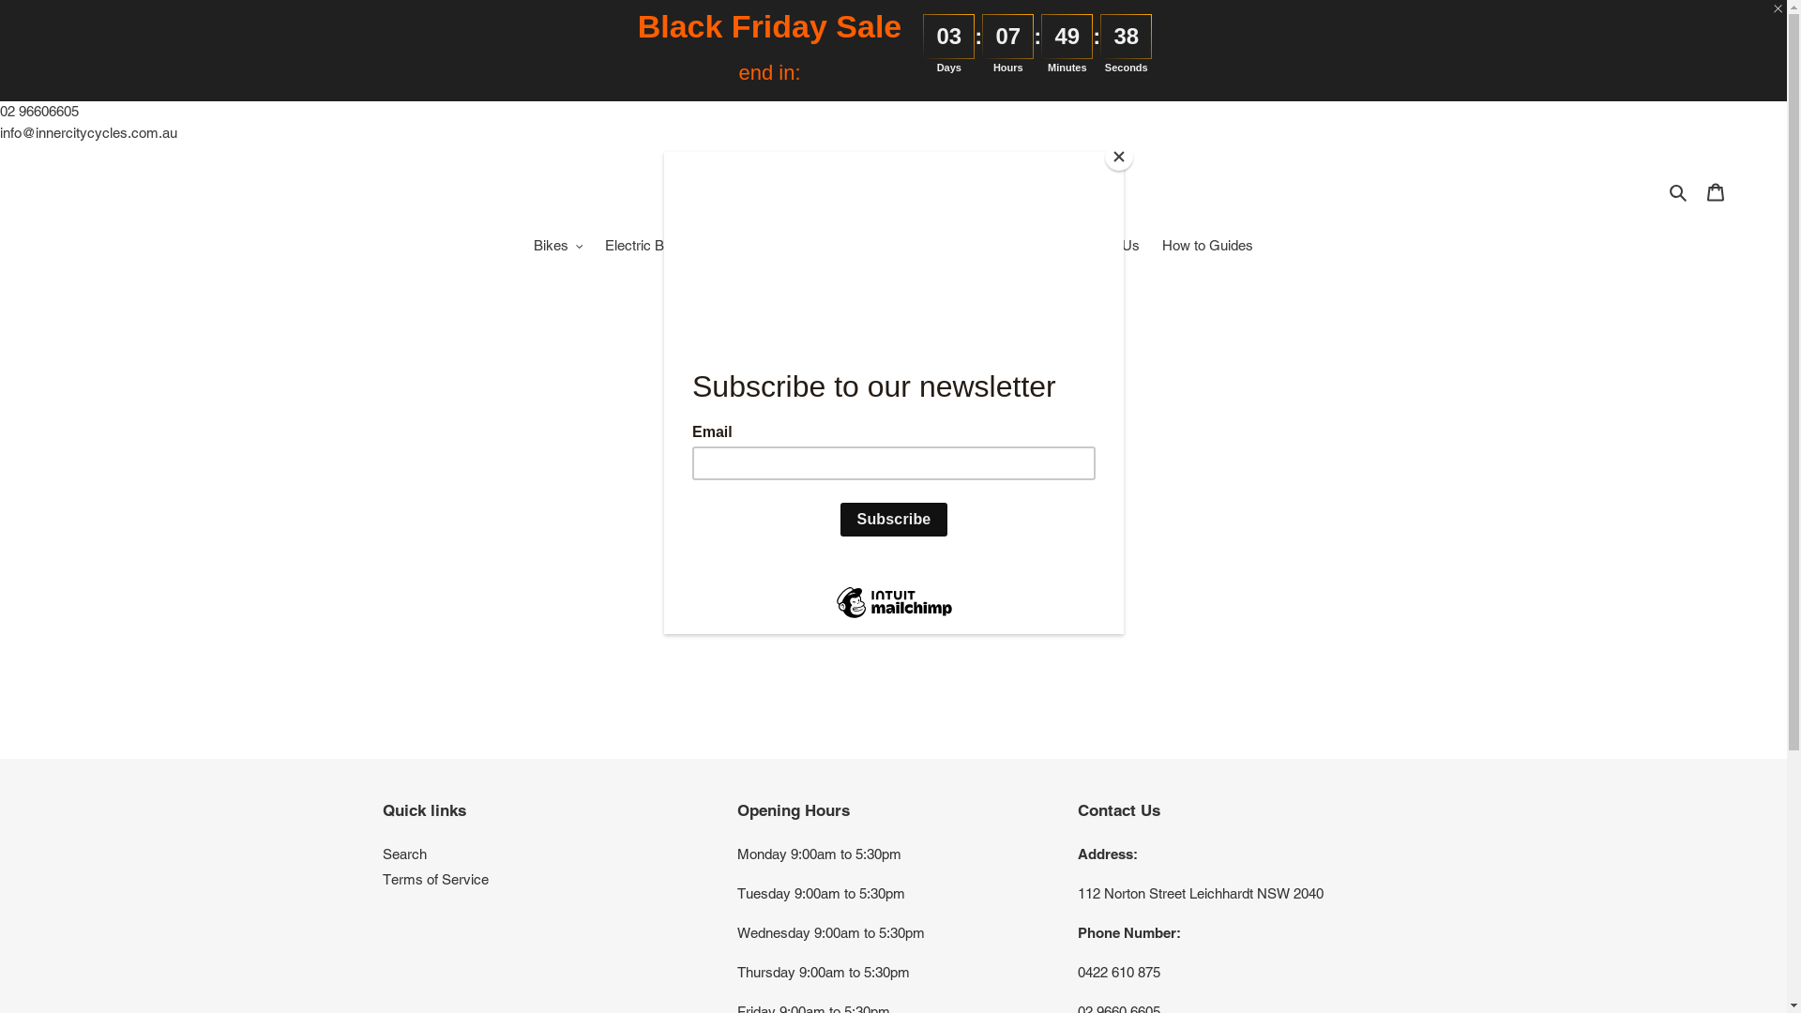  What do you see at coordinates (1208, 247) in the screenshot?
I see `How to Guides` at bounding box center [1208, 247].